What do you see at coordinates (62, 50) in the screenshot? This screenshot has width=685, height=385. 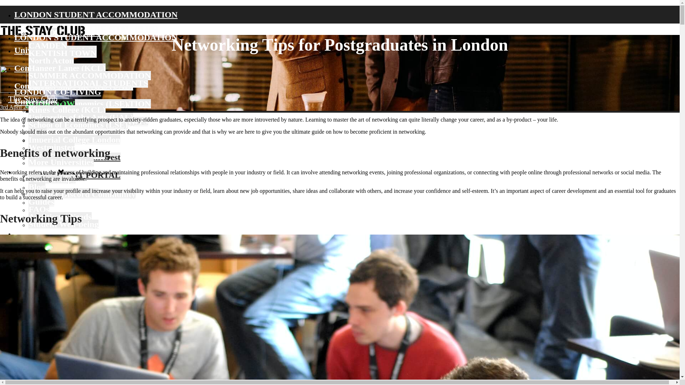 I see `KENTISH TOWN` at bounding box center [62, 50].